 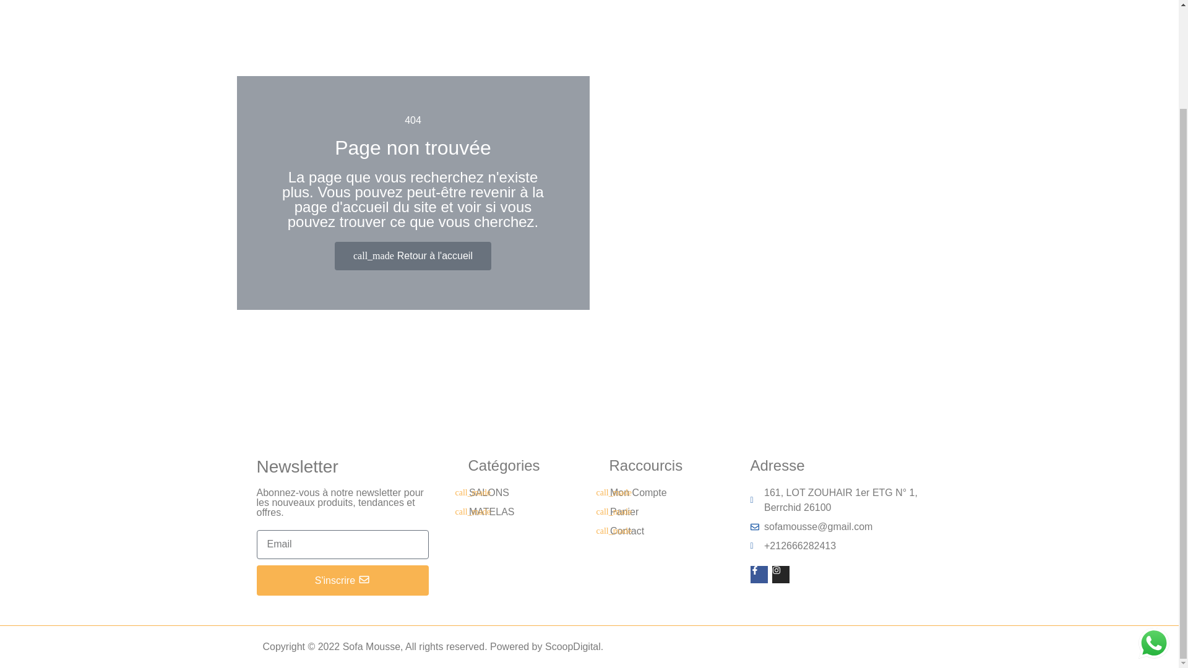 What do you see at coordinates (653, 492) in the screenshot?
I see `Mon Compte` at bounding box center [653, 492].